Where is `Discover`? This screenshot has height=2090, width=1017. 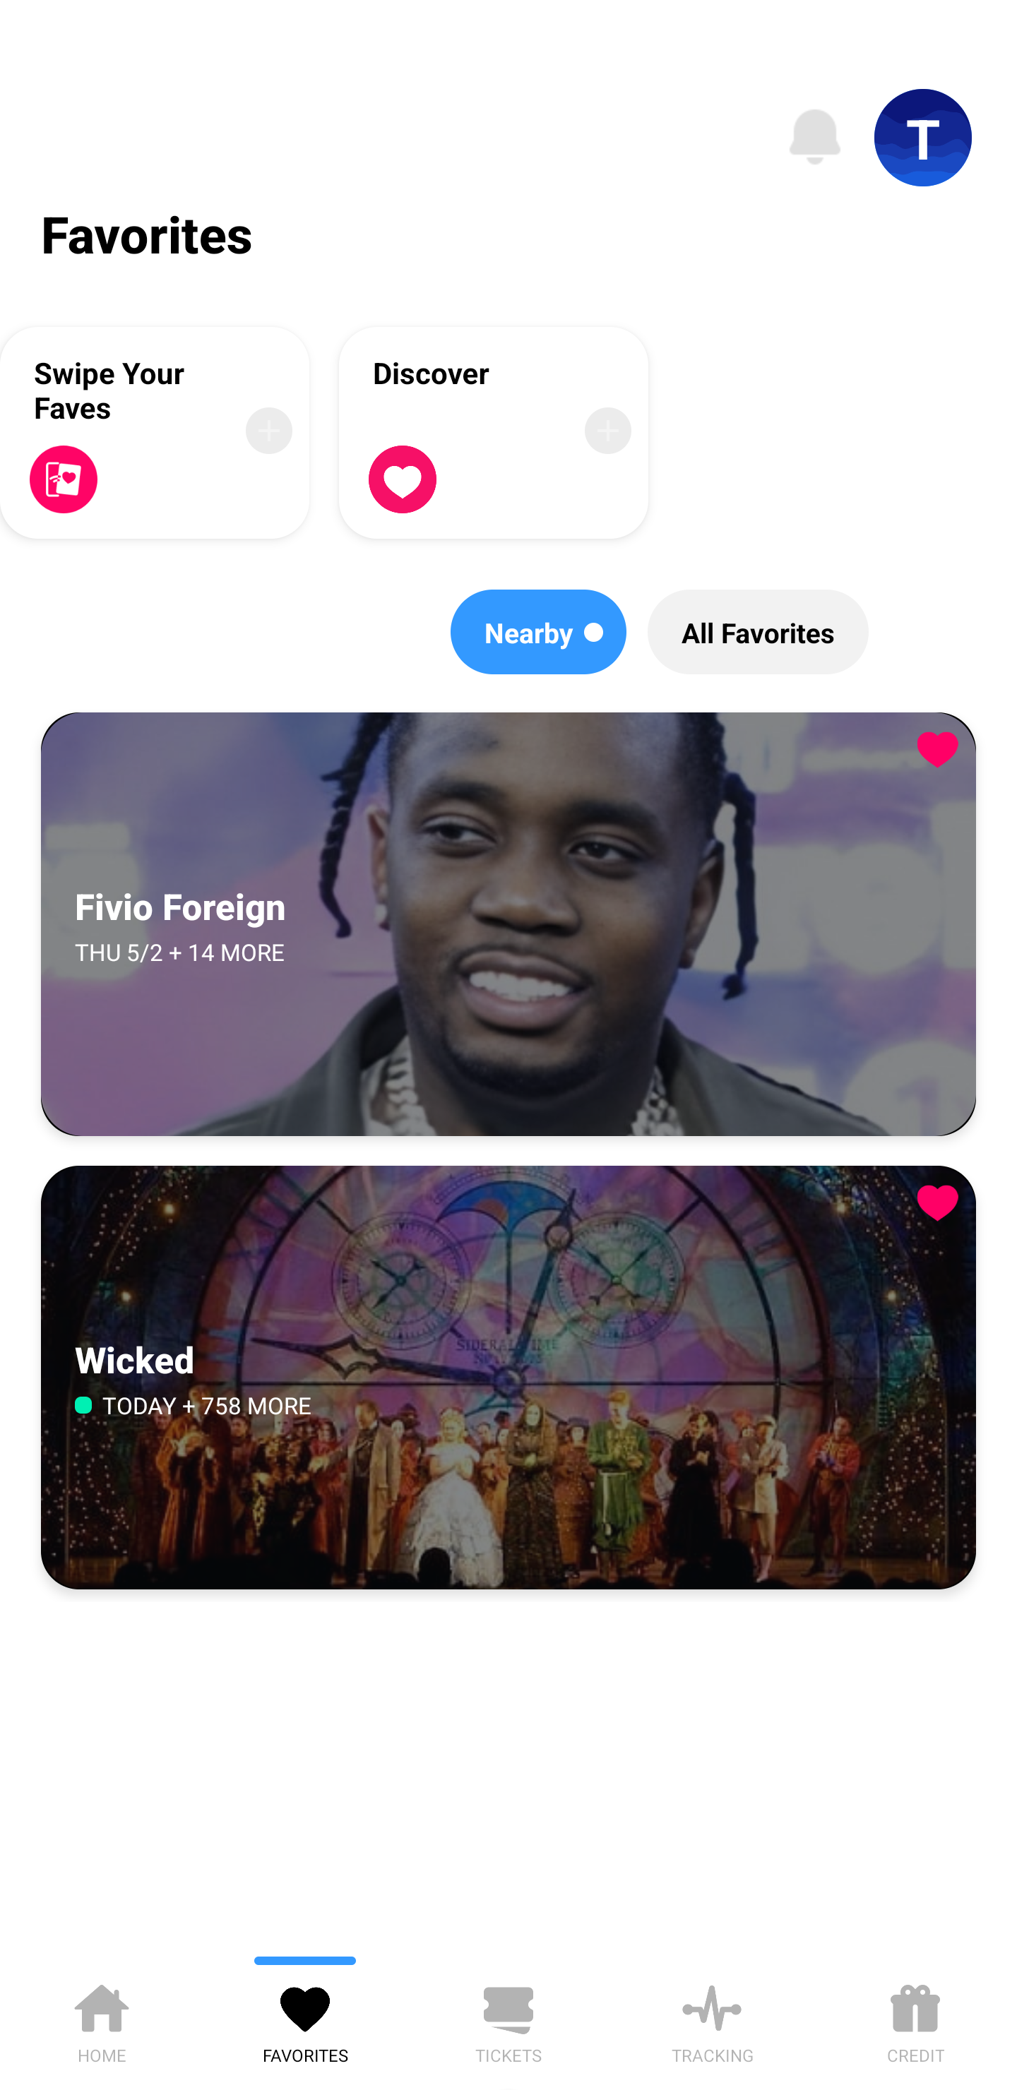 Discover is located at coordinates (493, 432).